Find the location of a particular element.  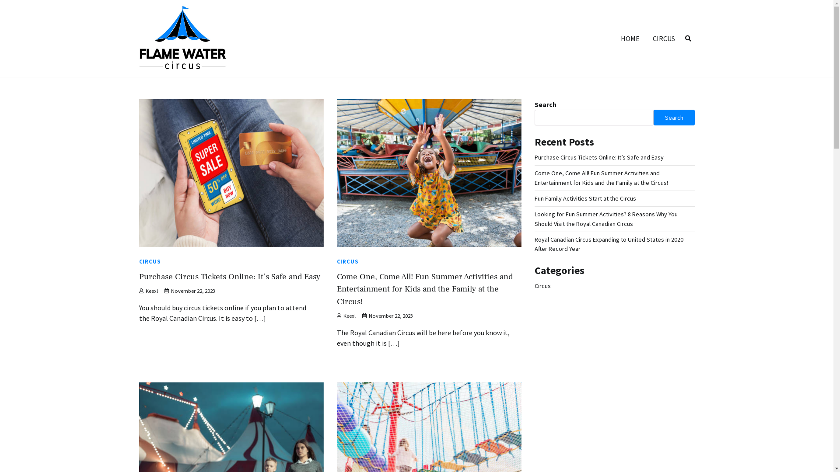

Keexl is located at coordinates (149, 291).